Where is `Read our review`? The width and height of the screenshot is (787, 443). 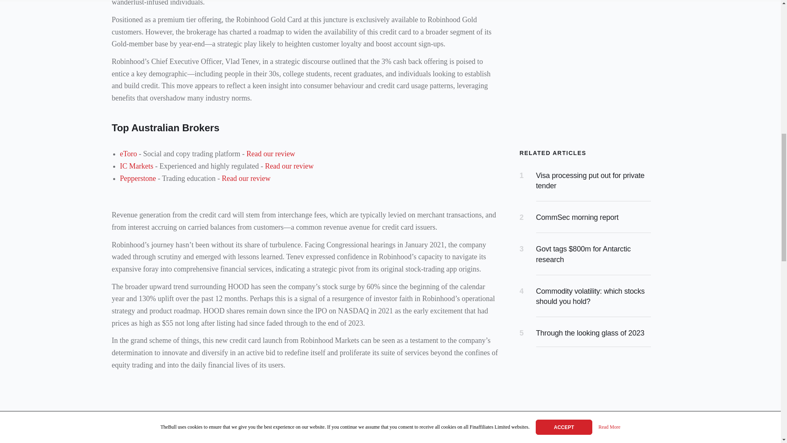
Read our review is located at coordinates (271, 153).